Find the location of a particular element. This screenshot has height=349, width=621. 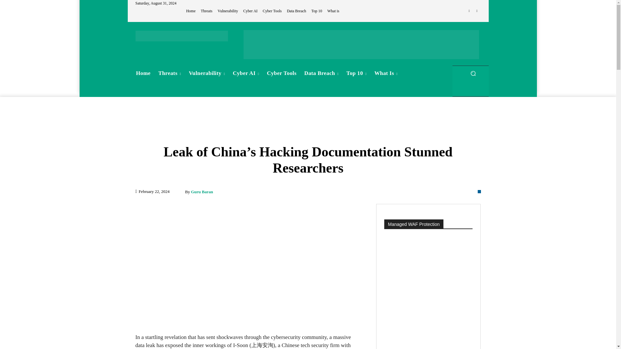

Cyber AI is located at coordinates (250, 11).